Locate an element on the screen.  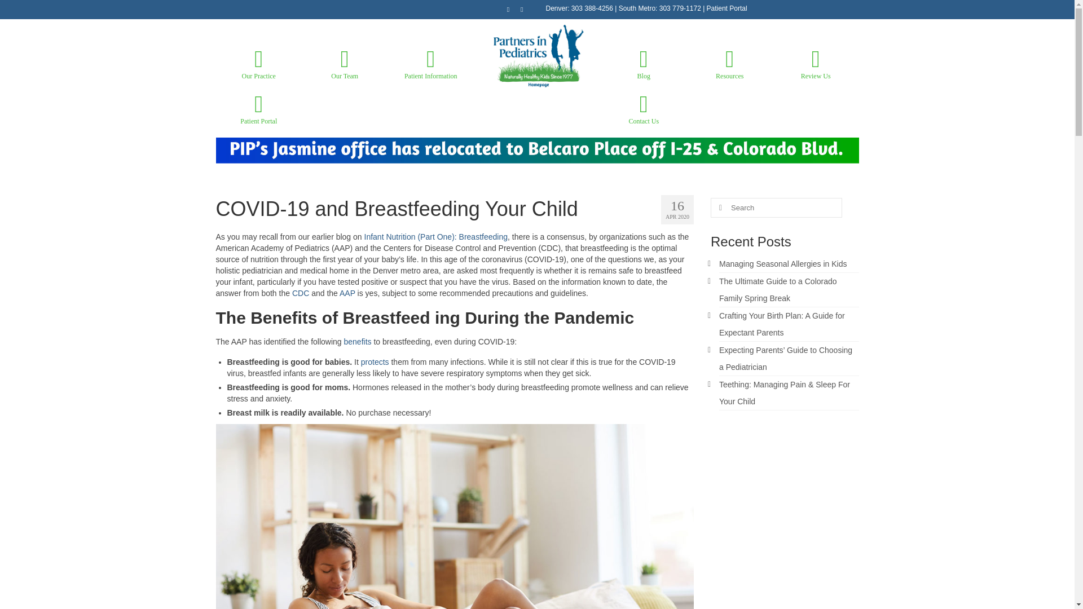
Review Us is located at coordinates (816, 64).